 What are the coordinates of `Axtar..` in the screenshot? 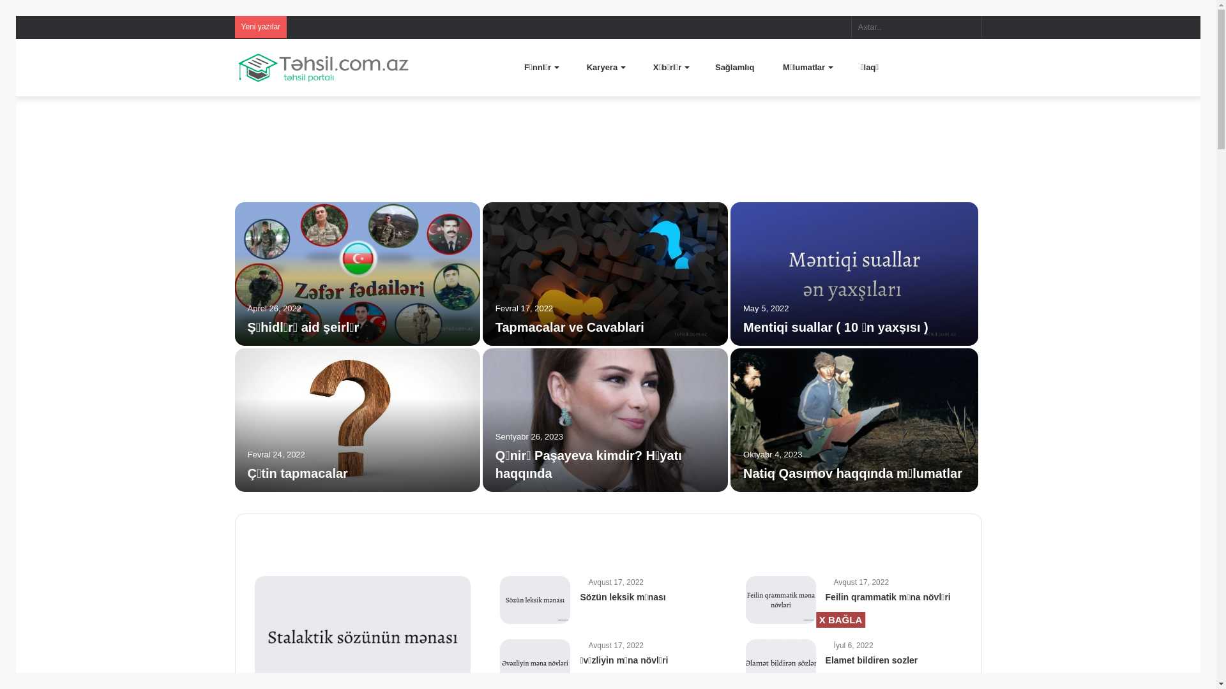 It's located at (917, 27).